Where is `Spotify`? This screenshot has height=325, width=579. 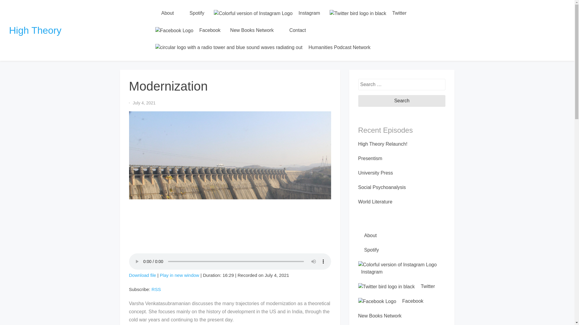
Spotify is located at coordinates (369, 250).